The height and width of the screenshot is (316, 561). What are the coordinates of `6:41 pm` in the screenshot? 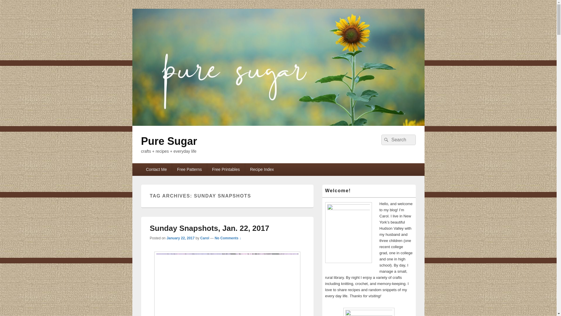 It's located at (181, 238).